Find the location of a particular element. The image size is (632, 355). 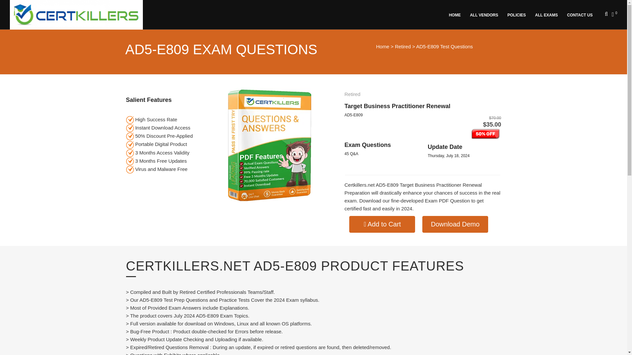

Exam Questions is located at coordinates (367, 145).